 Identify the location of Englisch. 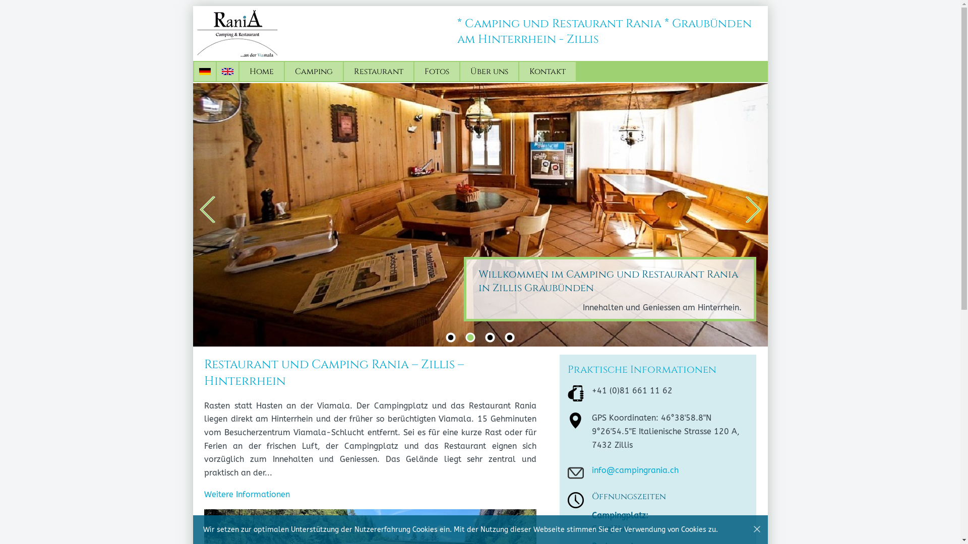
(228, 72).